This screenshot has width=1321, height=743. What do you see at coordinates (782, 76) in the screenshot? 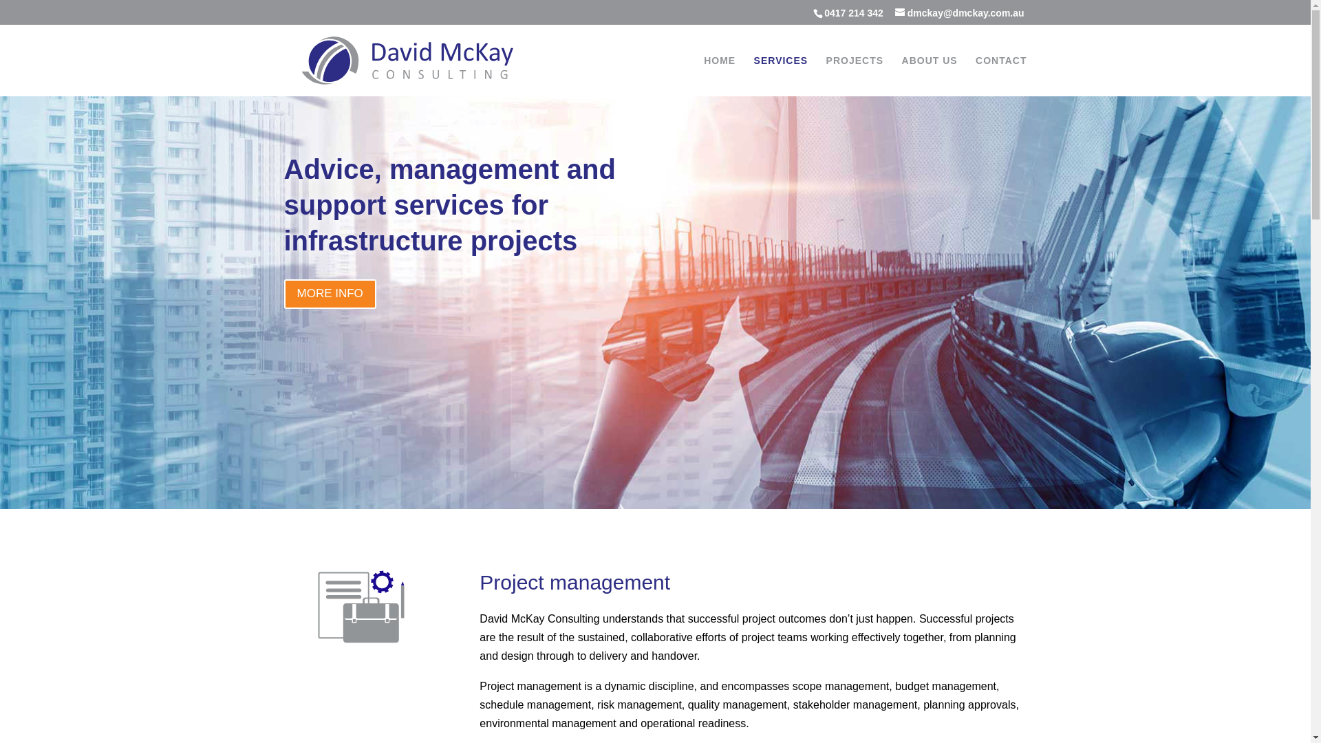
I see `SERVICES` at bounding box center [782, 76].